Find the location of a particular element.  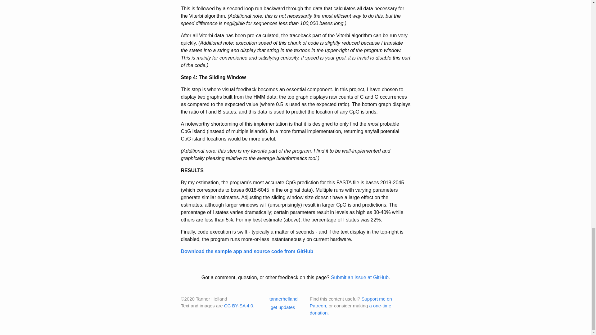

Download the sample app and source code from GitHub is located at coordinates (247, 251).